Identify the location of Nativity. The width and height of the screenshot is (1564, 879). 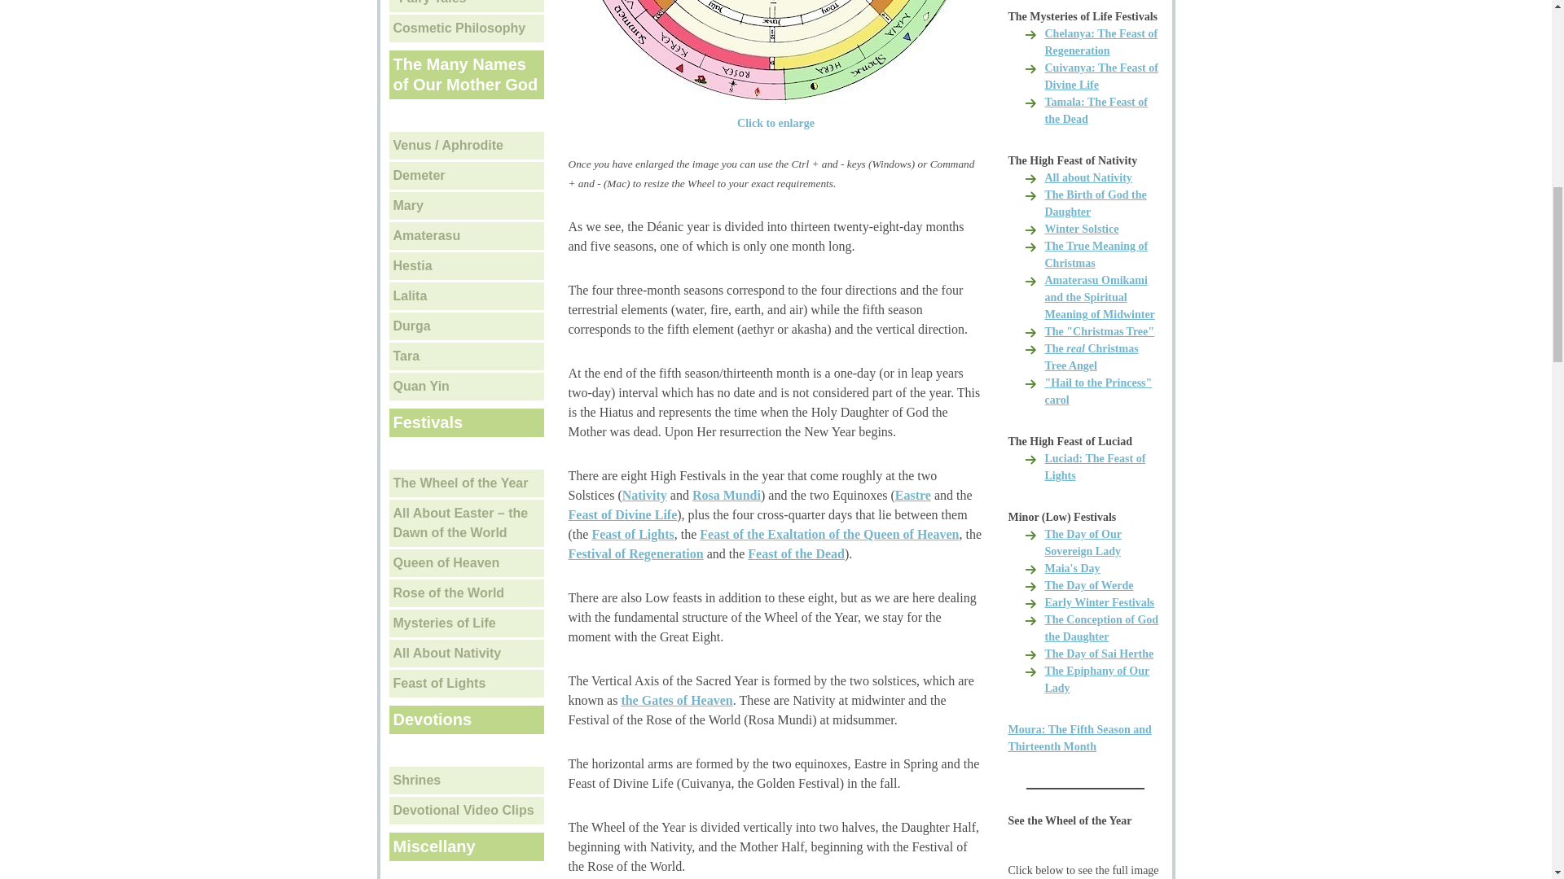
(645, 495).